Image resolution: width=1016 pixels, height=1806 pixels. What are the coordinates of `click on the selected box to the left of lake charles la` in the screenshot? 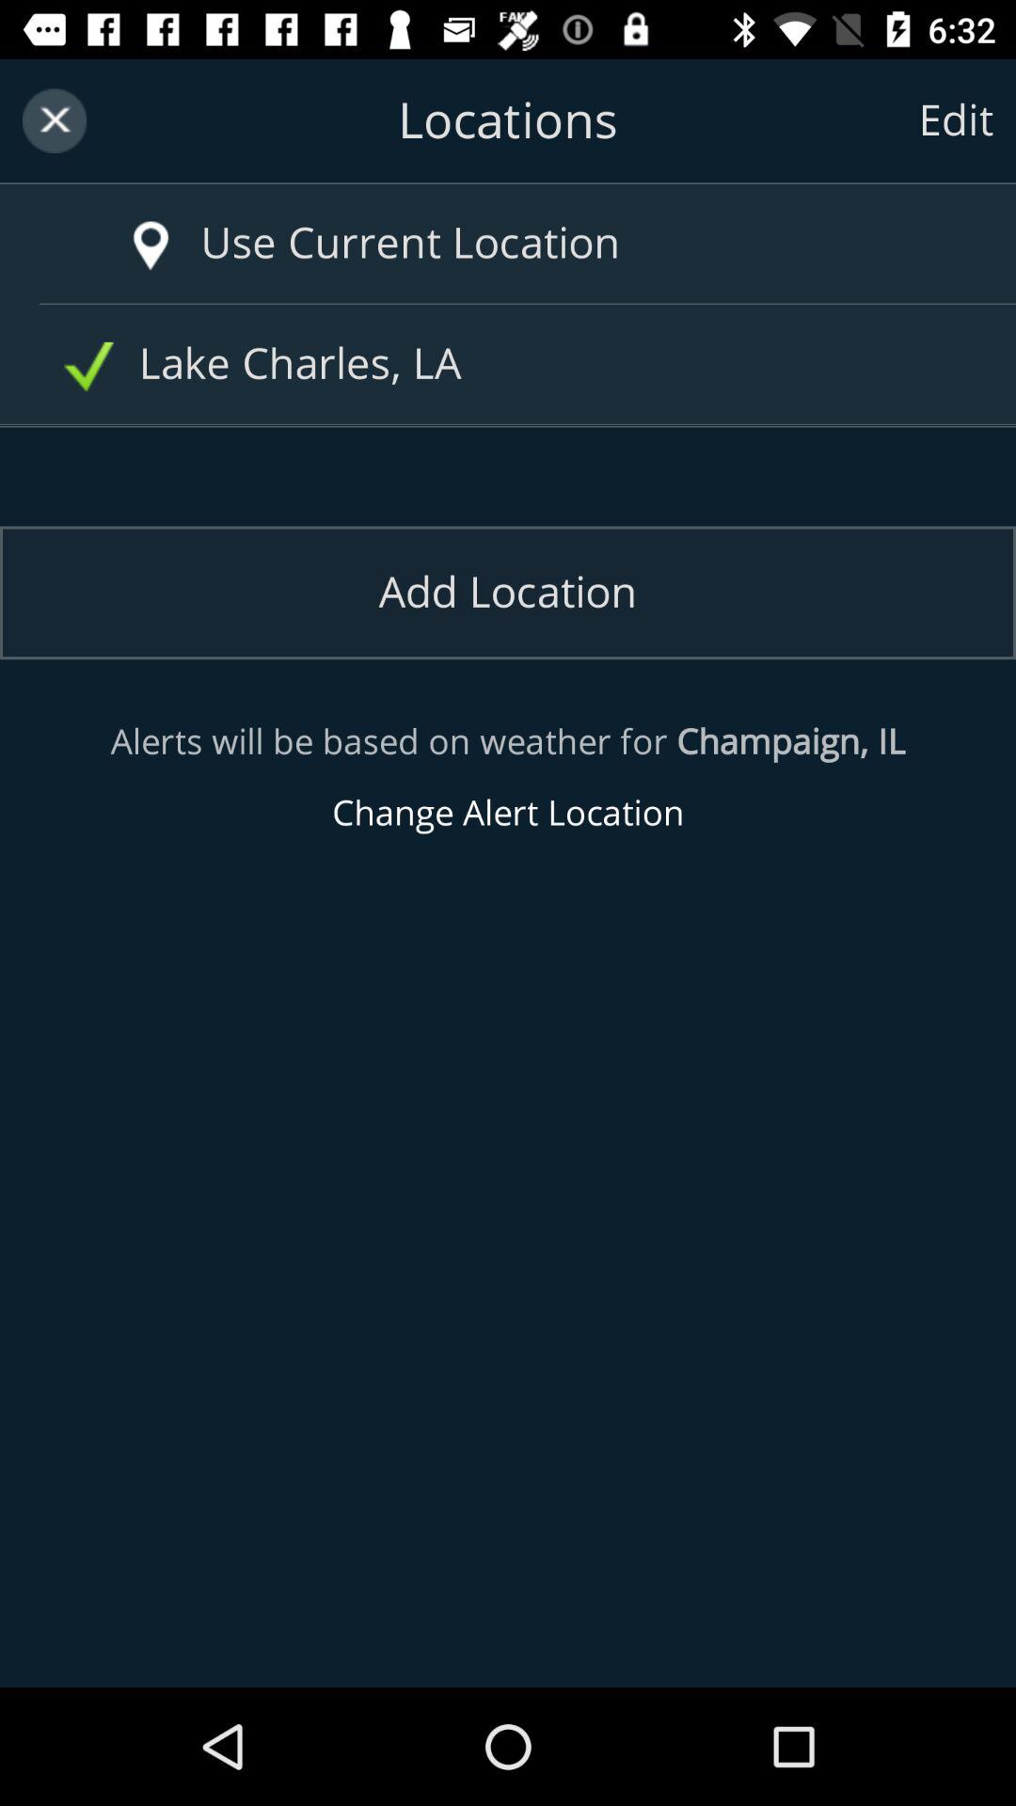 It's located at (88, 367).